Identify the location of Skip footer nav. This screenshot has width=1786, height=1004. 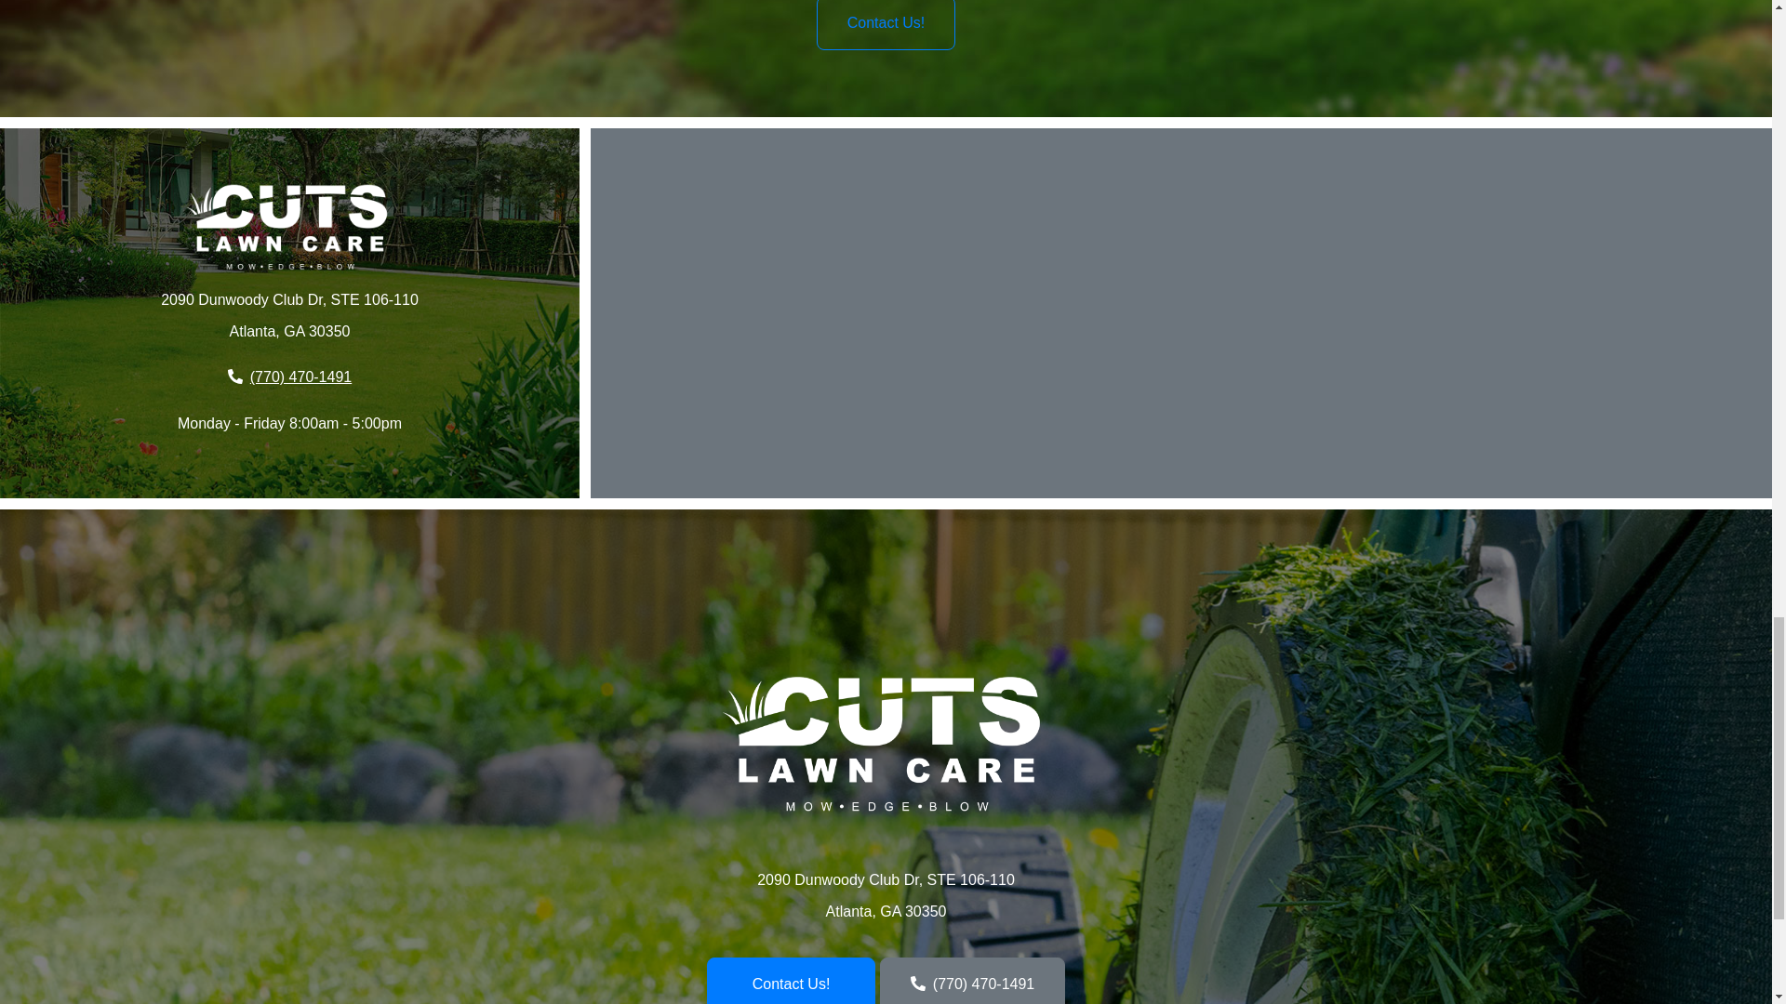
(915, 656).